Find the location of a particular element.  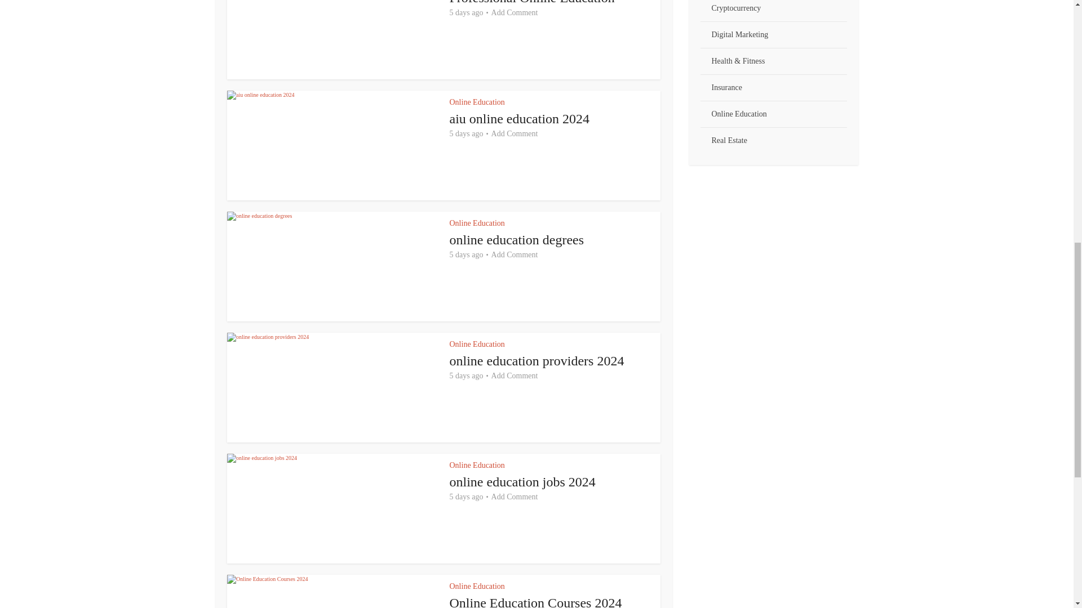

Add Comment is located at coordinates (514, 134).